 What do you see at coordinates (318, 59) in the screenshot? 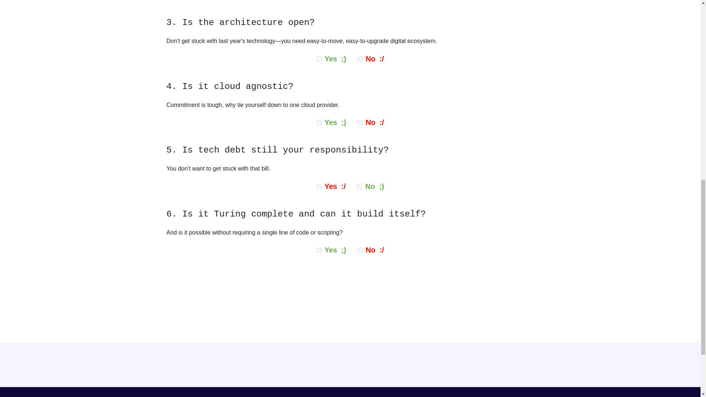
I see `Yes` at bounding box center [318, 59].